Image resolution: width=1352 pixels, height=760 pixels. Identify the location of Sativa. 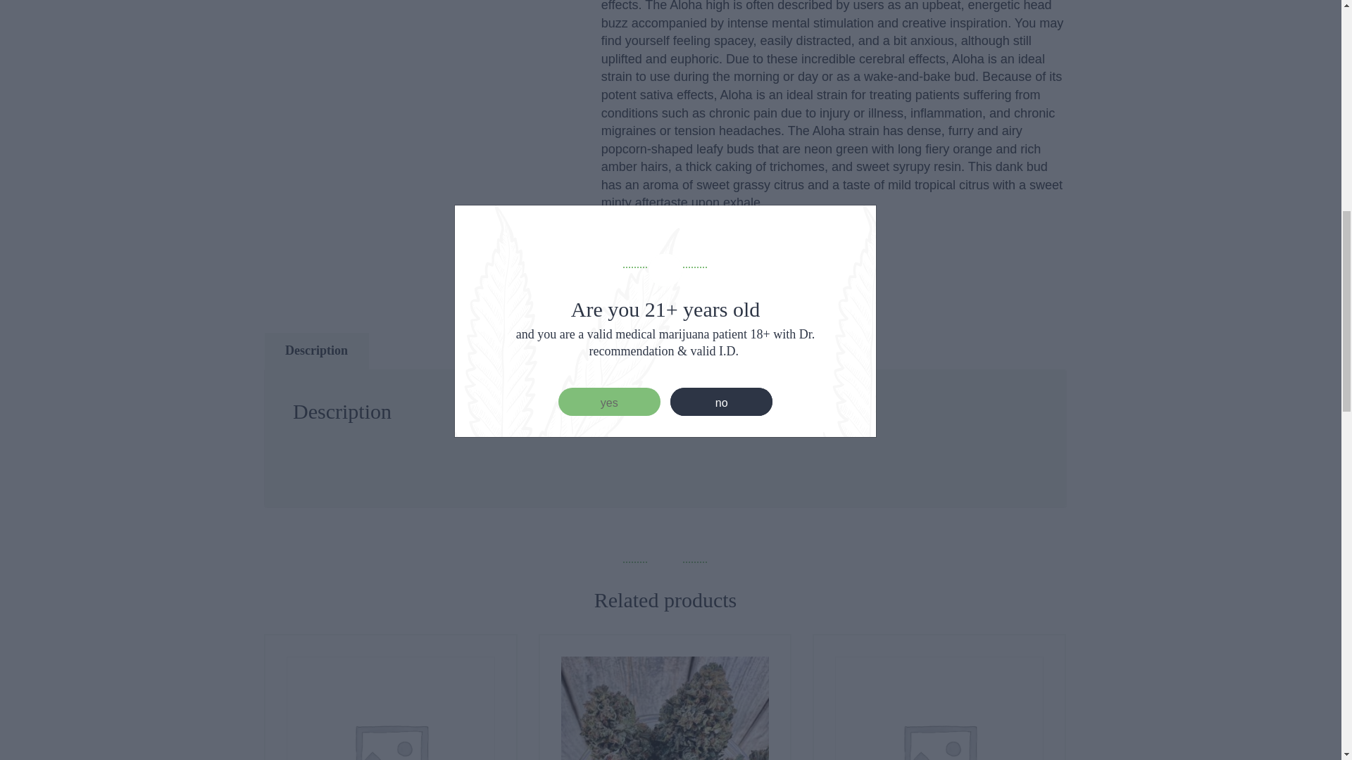
(736, 286).